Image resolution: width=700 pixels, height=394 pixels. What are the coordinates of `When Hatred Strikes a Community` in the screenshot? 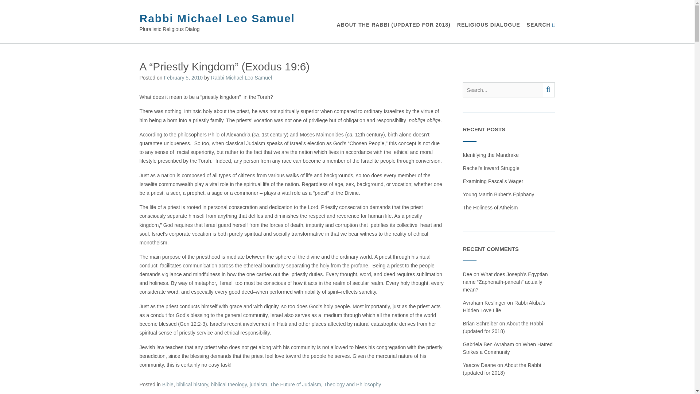 It's located at (507, 348).